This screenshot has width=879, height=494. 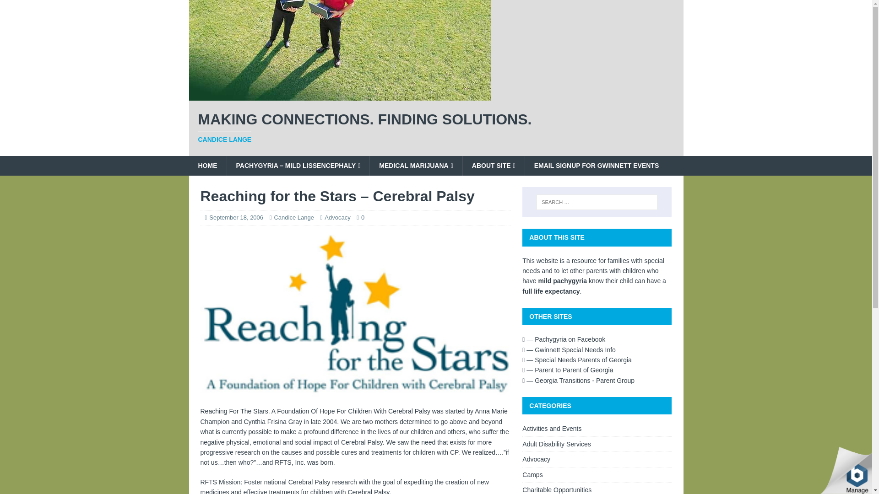 I want to click on ABOUT SITE, so click(x=236, y=217).